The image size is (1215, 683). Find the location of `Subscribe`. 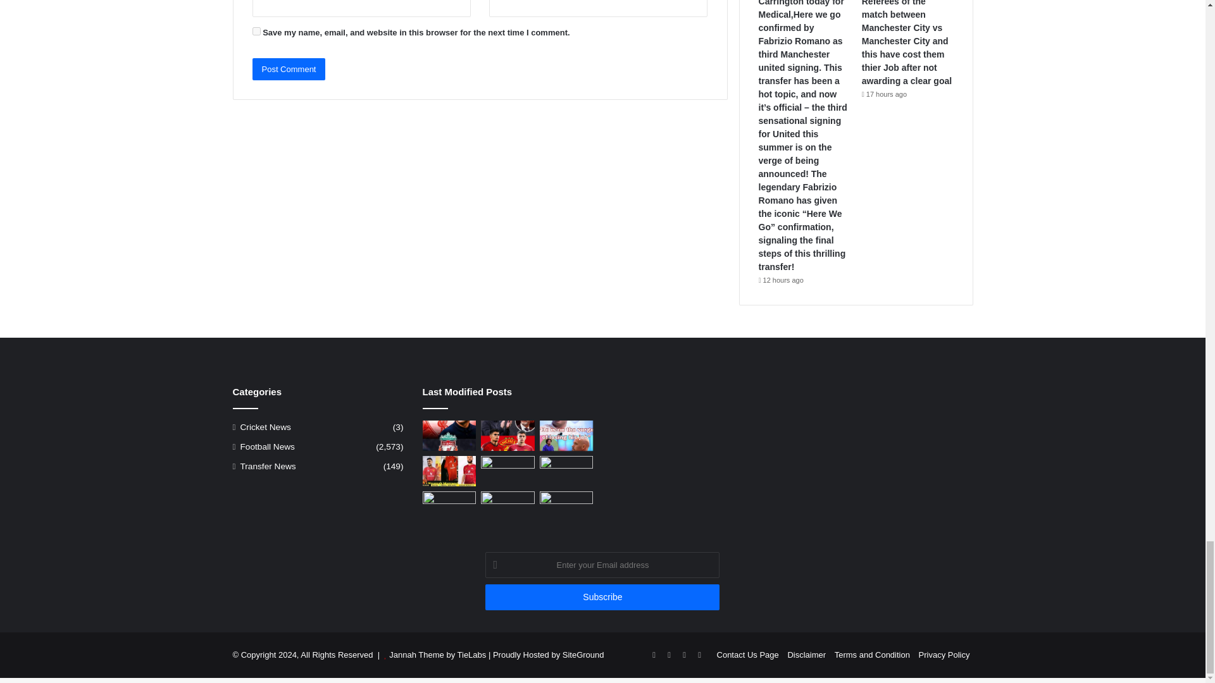

Subscribe is located at coordinates (602, 597).